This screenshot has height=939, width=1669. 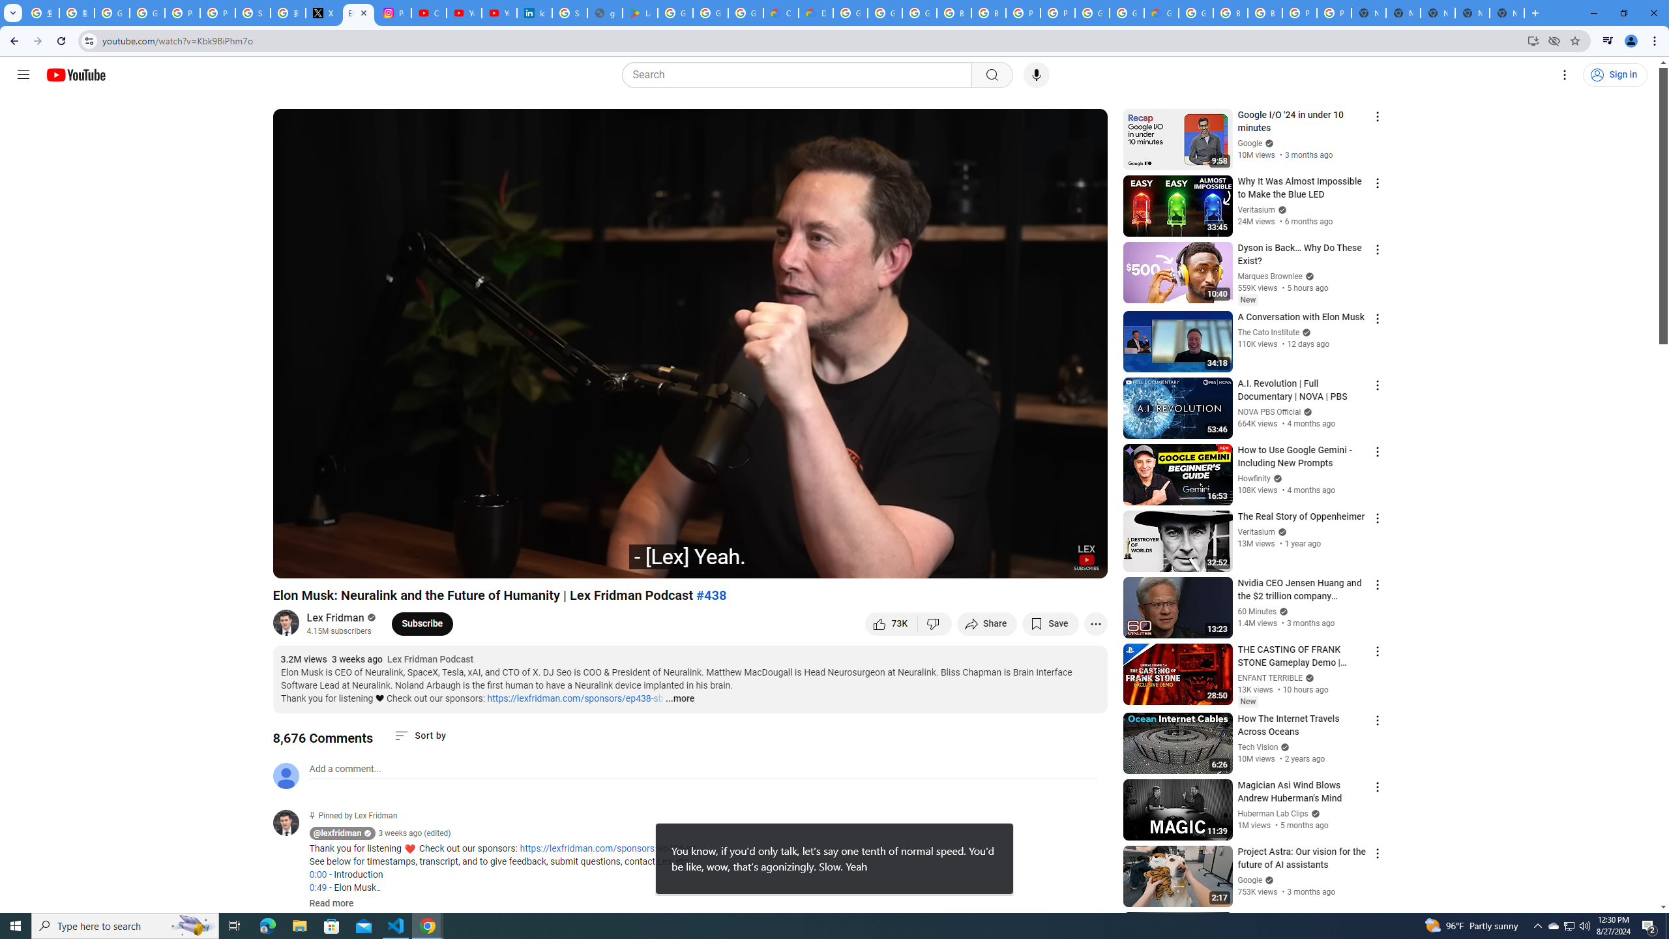 What do you see at coordinates (954, 13) in the screenshot?
I see `Browse Chrome as a guest - Computer - Google Chrome Help` at bounding box center [954, 13].